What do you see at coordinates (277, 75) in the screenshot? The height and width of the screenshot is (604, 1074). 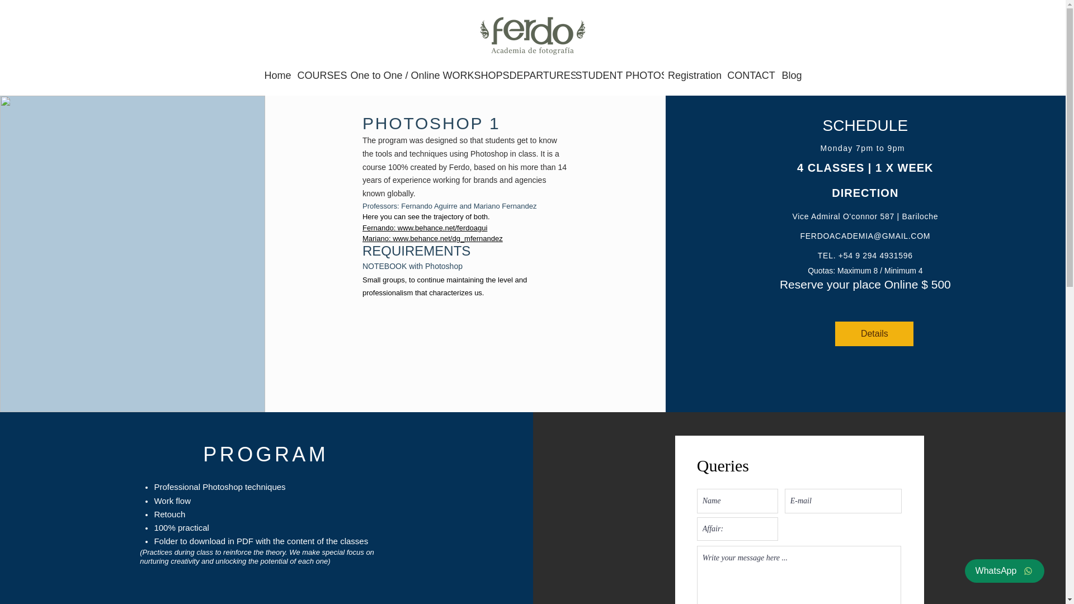 I see `Home` at bounding box center [277, 75].